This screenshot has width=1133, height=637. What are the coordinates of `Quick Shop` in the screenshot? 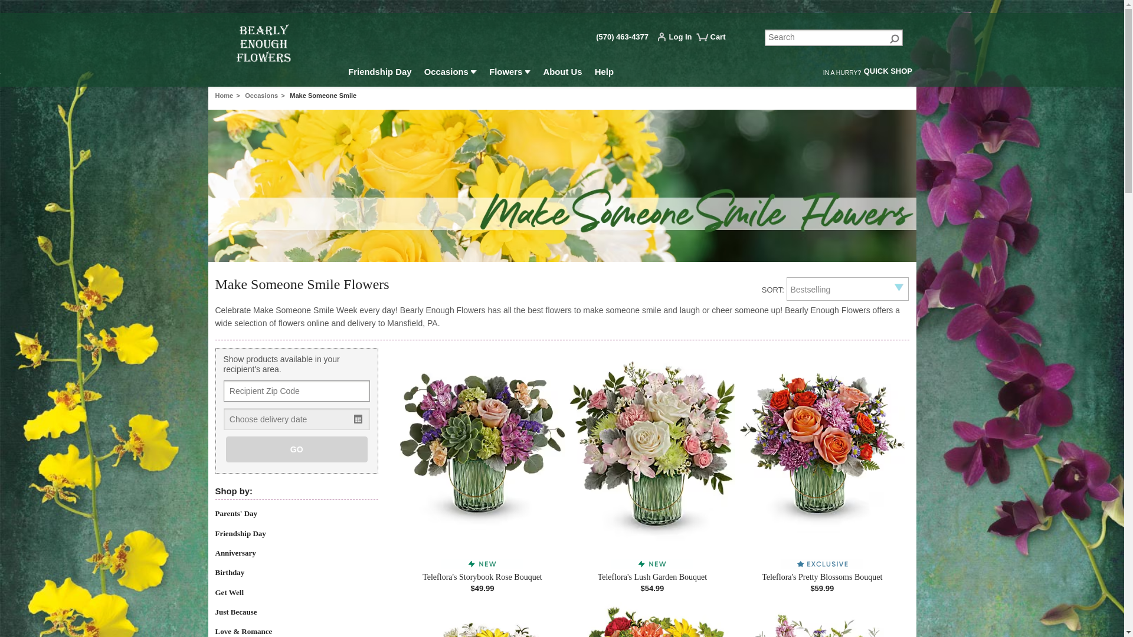 It's located at (888, 73).